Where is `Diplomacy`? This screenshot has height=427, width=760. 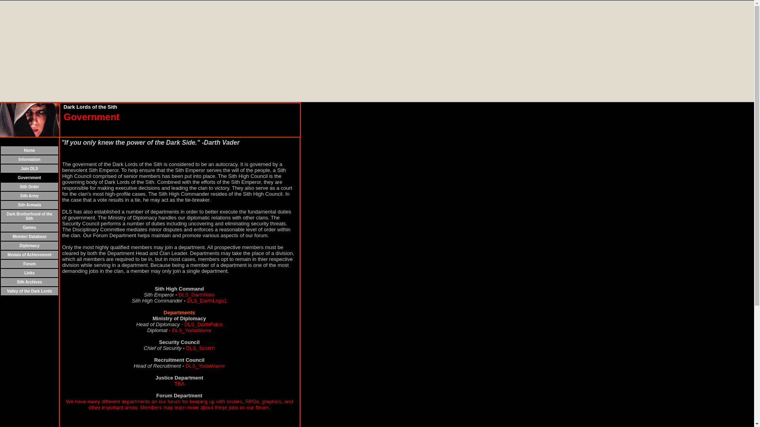
Diplomacy is located at coordinates (29, 245).